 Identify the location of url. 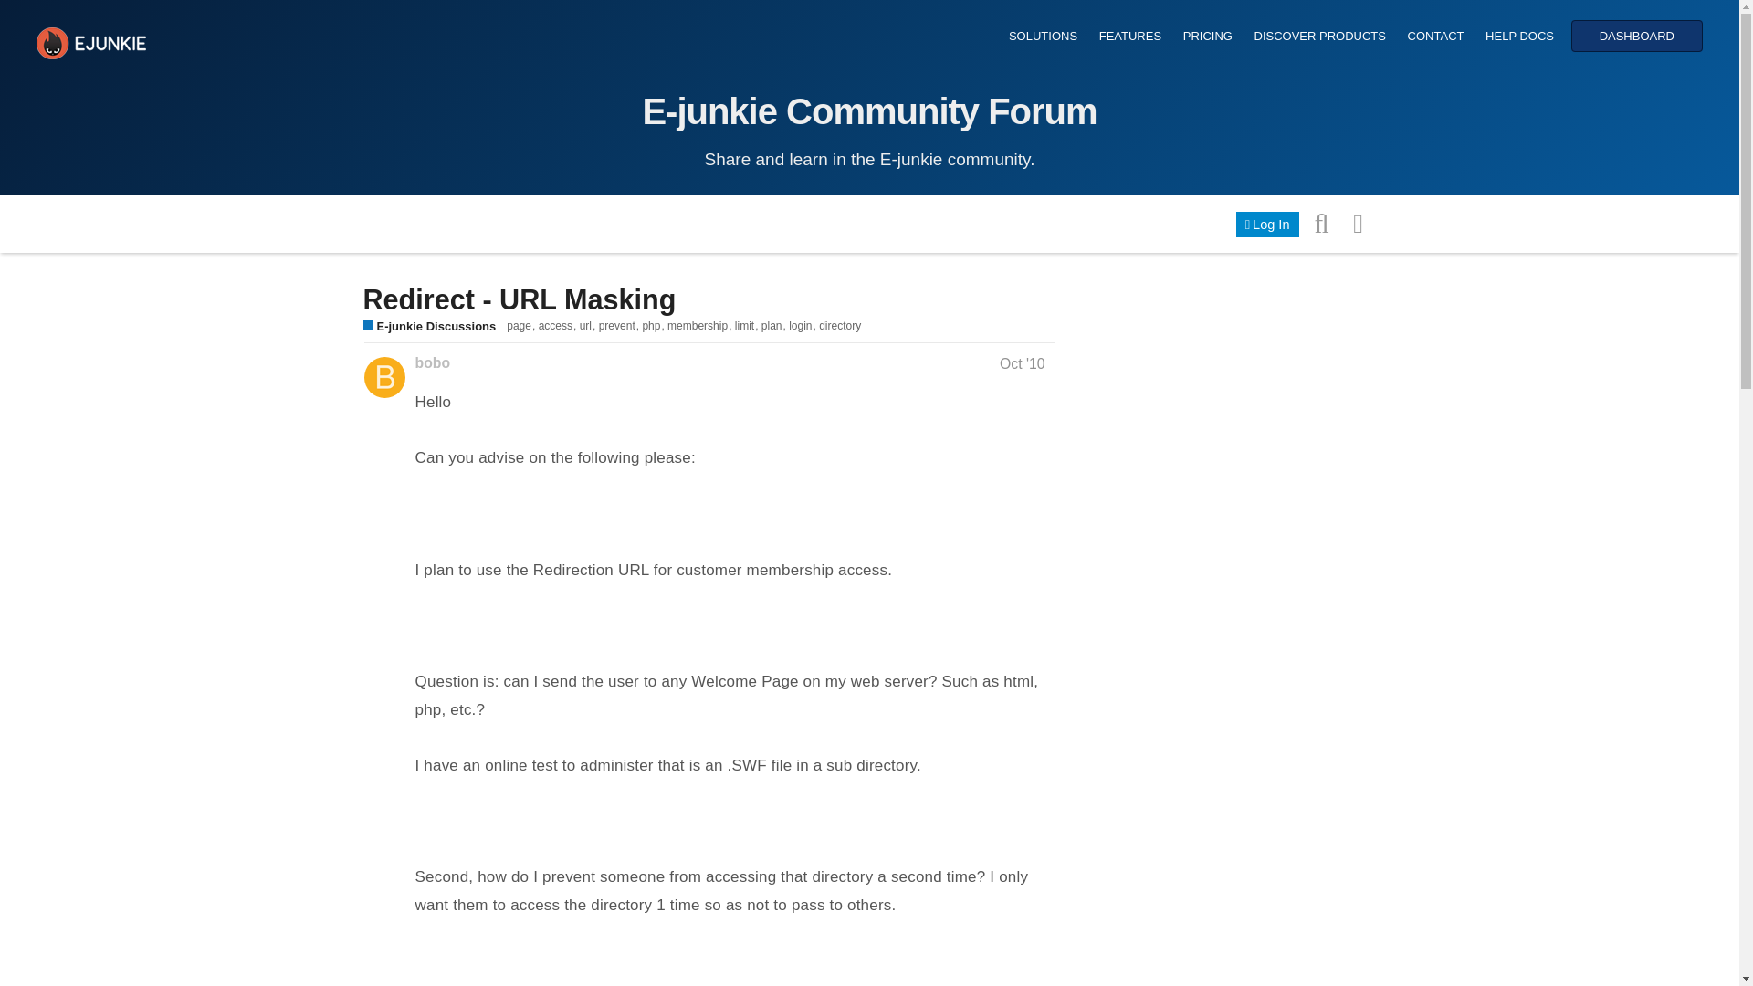
(590, 325).